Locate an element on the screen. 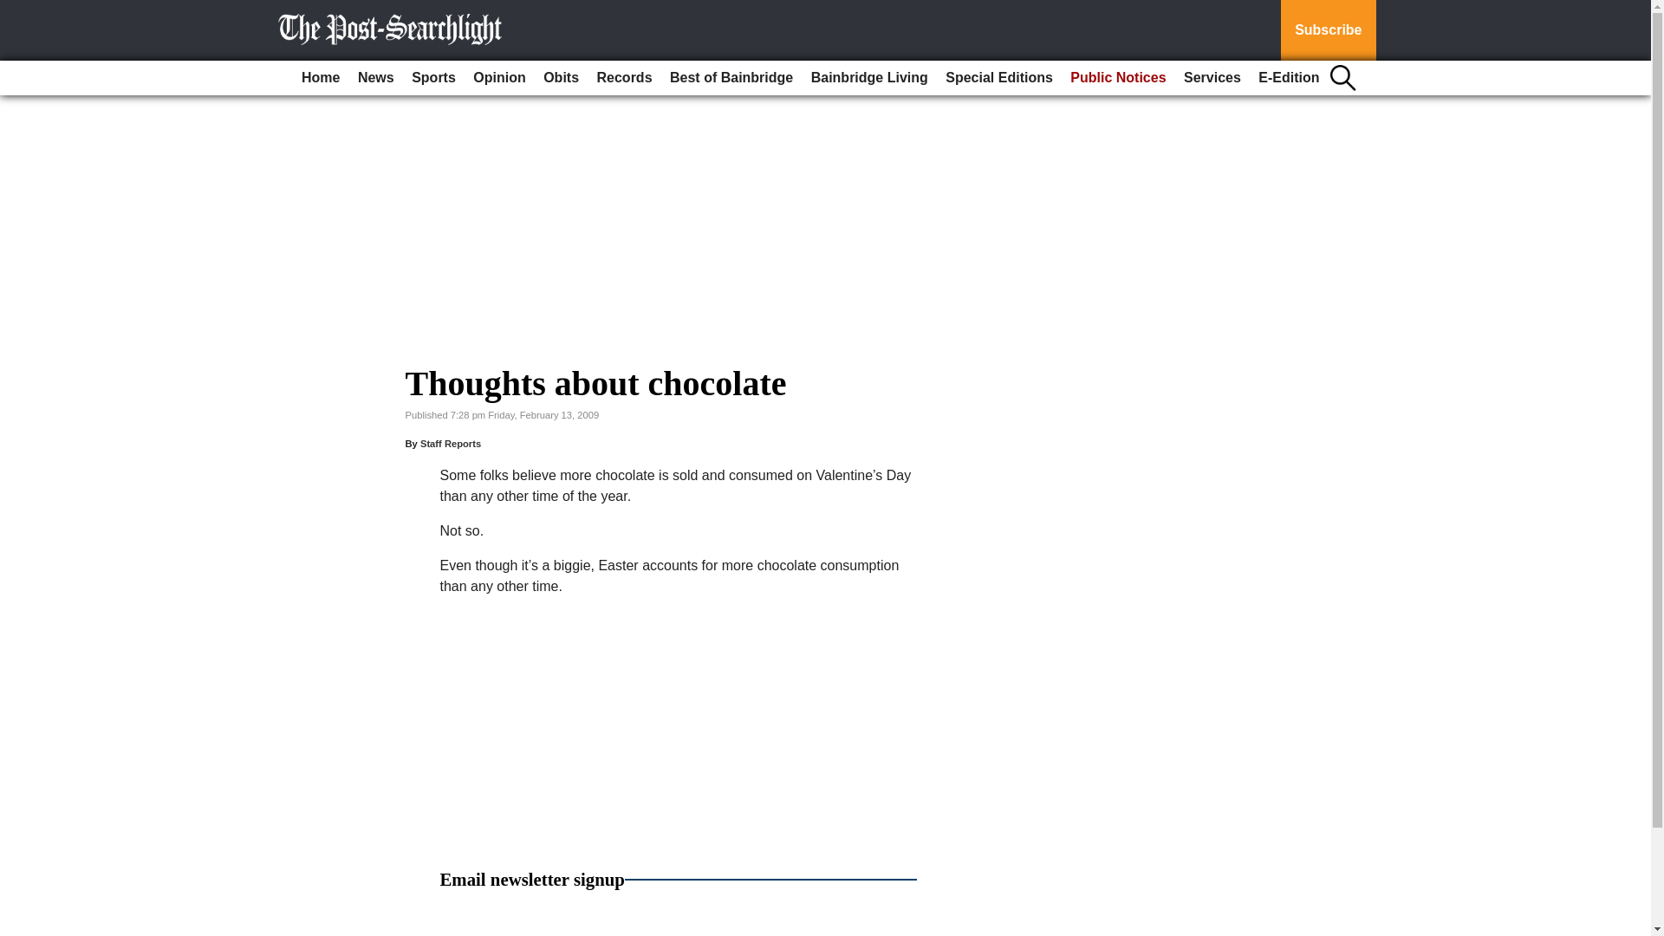 The width and height of the screenshot is (1664, 936). Sports is located at coordinates (433, 78).